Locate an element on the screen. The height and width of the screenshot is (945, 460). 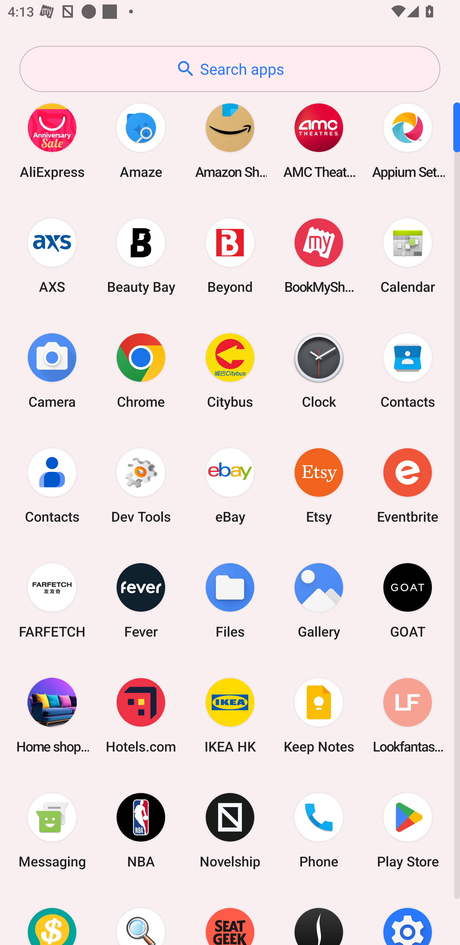
eBay is located at coordinates (230, 485).